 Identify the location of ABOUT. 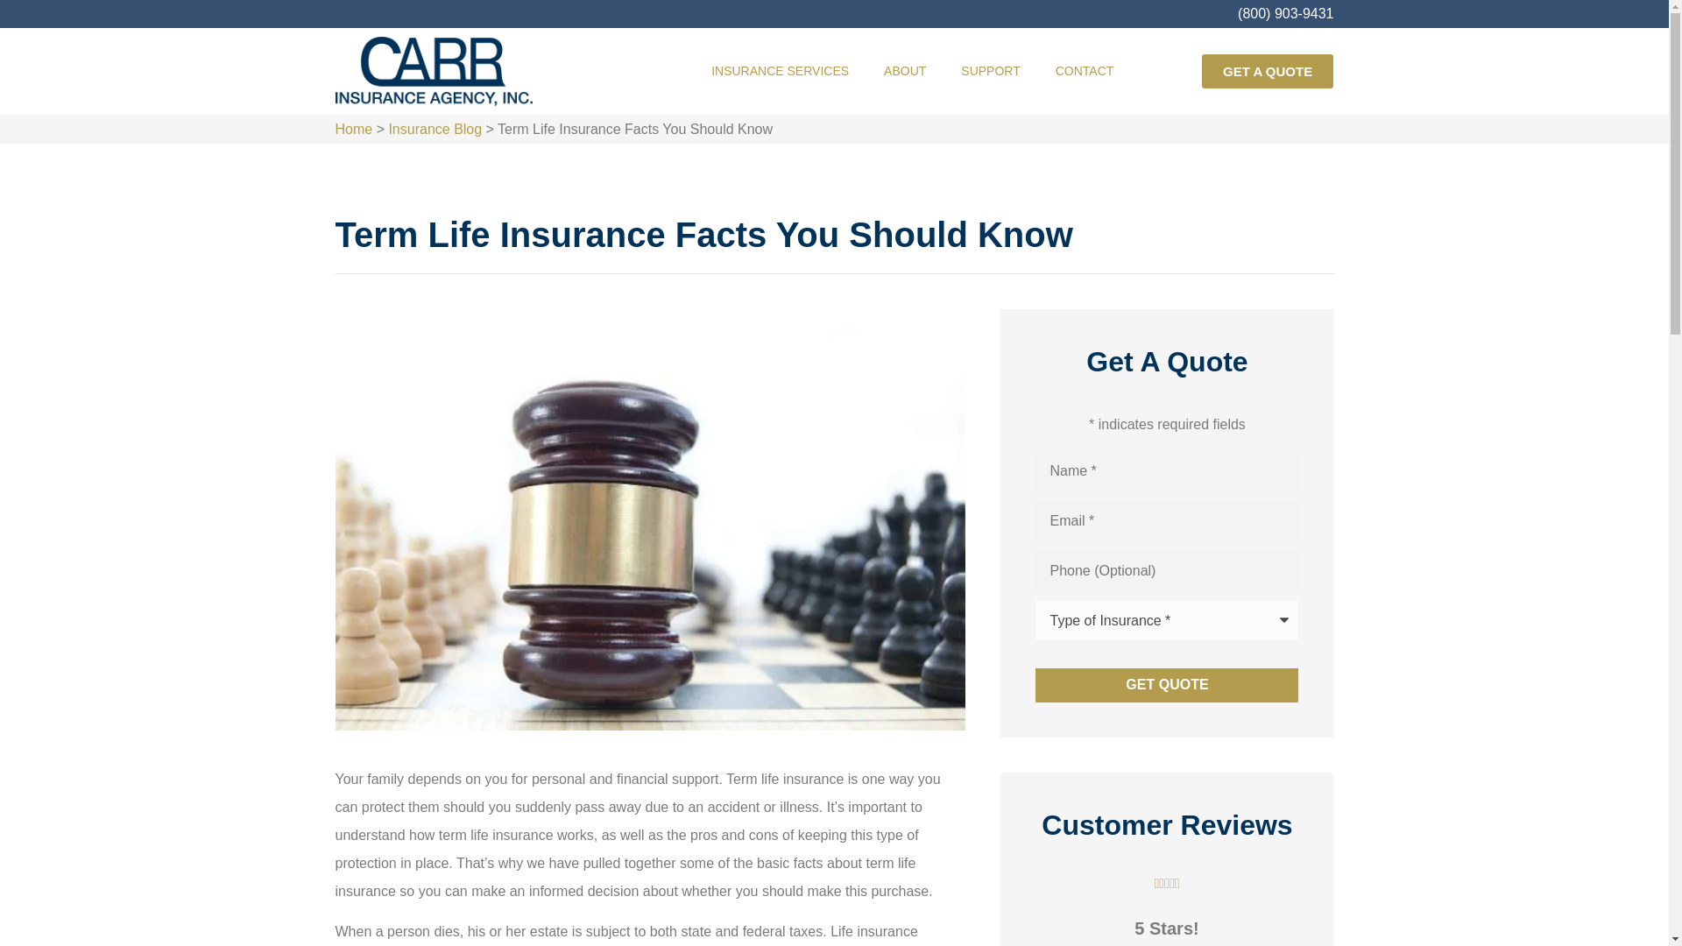
(904, 71).